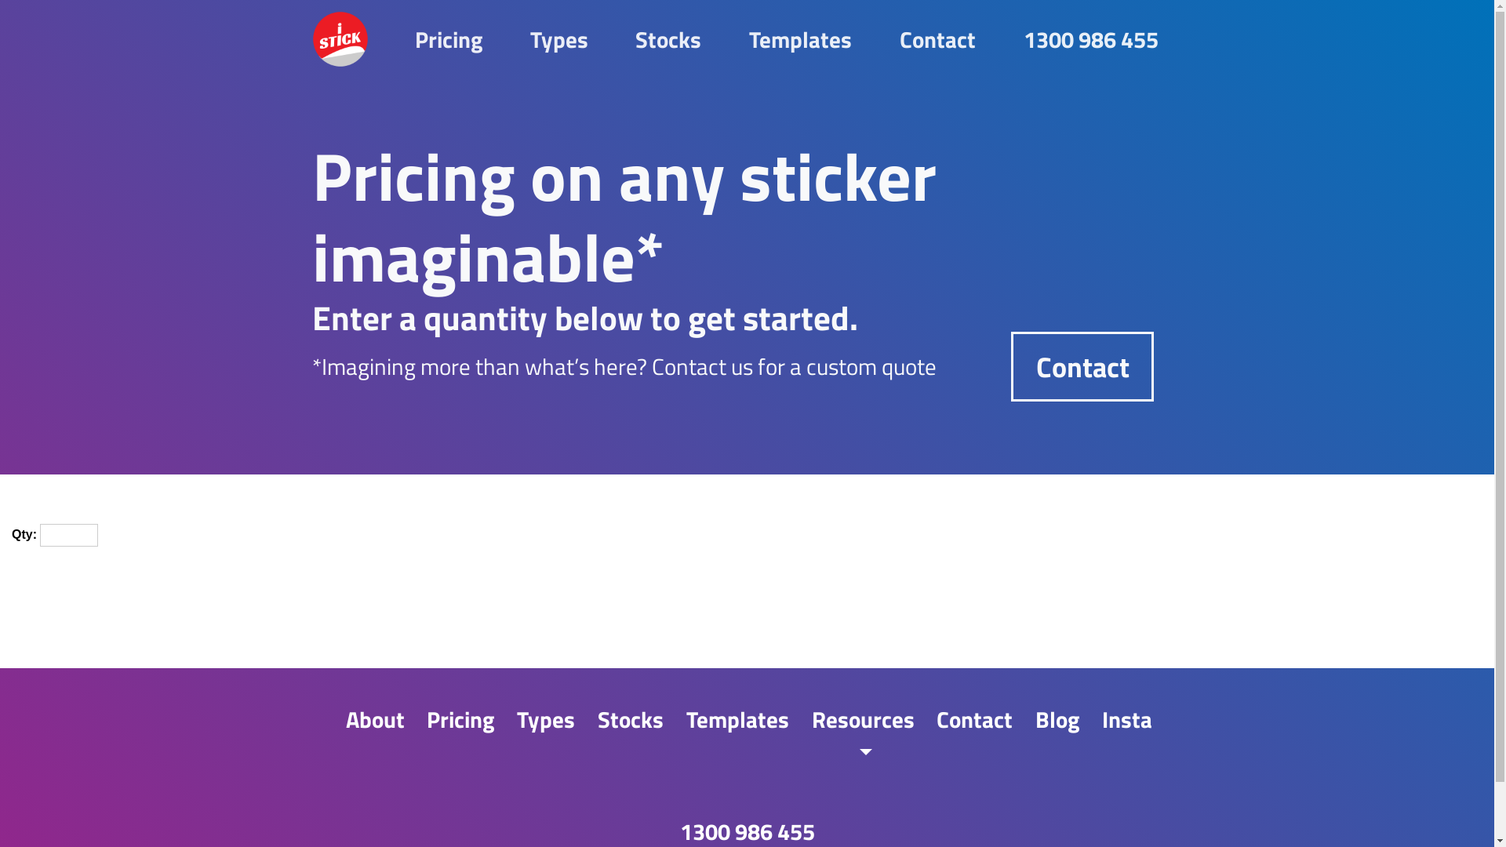  Describe the element at coordinates (1057, 719) in the screenshot. I see `Blog` at that location.